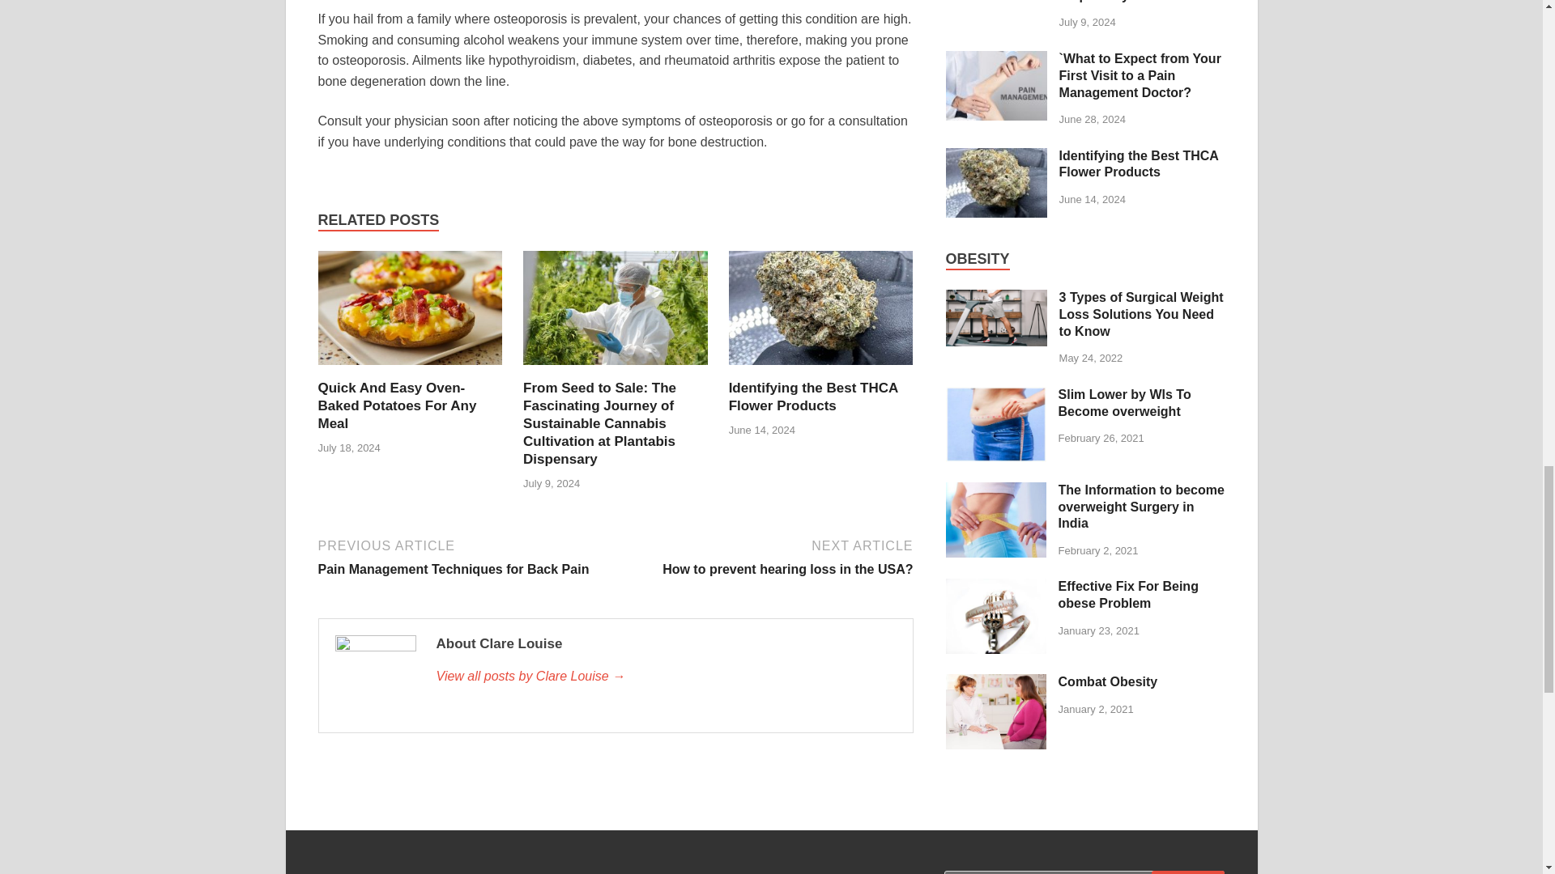 The height and width of the screenshot is (874, 1555). Describe the element at coordinates (813, 397) in the screenshot. I see `Quick And Easy Oven-Baked Potatoes For Any Meal` at that location.